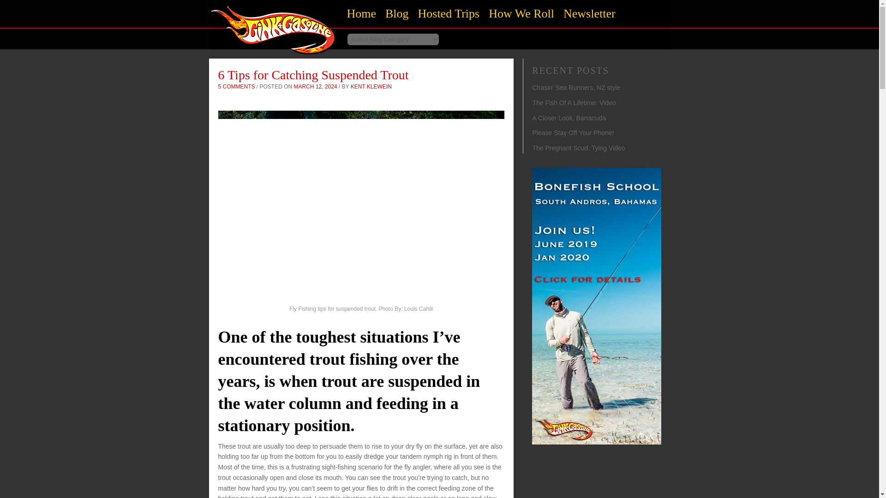 The width and height of the screenshot is (886, 498). Describe the element at coordinates (316, 87) in the screenshot. I see `4:58 am` at that location.